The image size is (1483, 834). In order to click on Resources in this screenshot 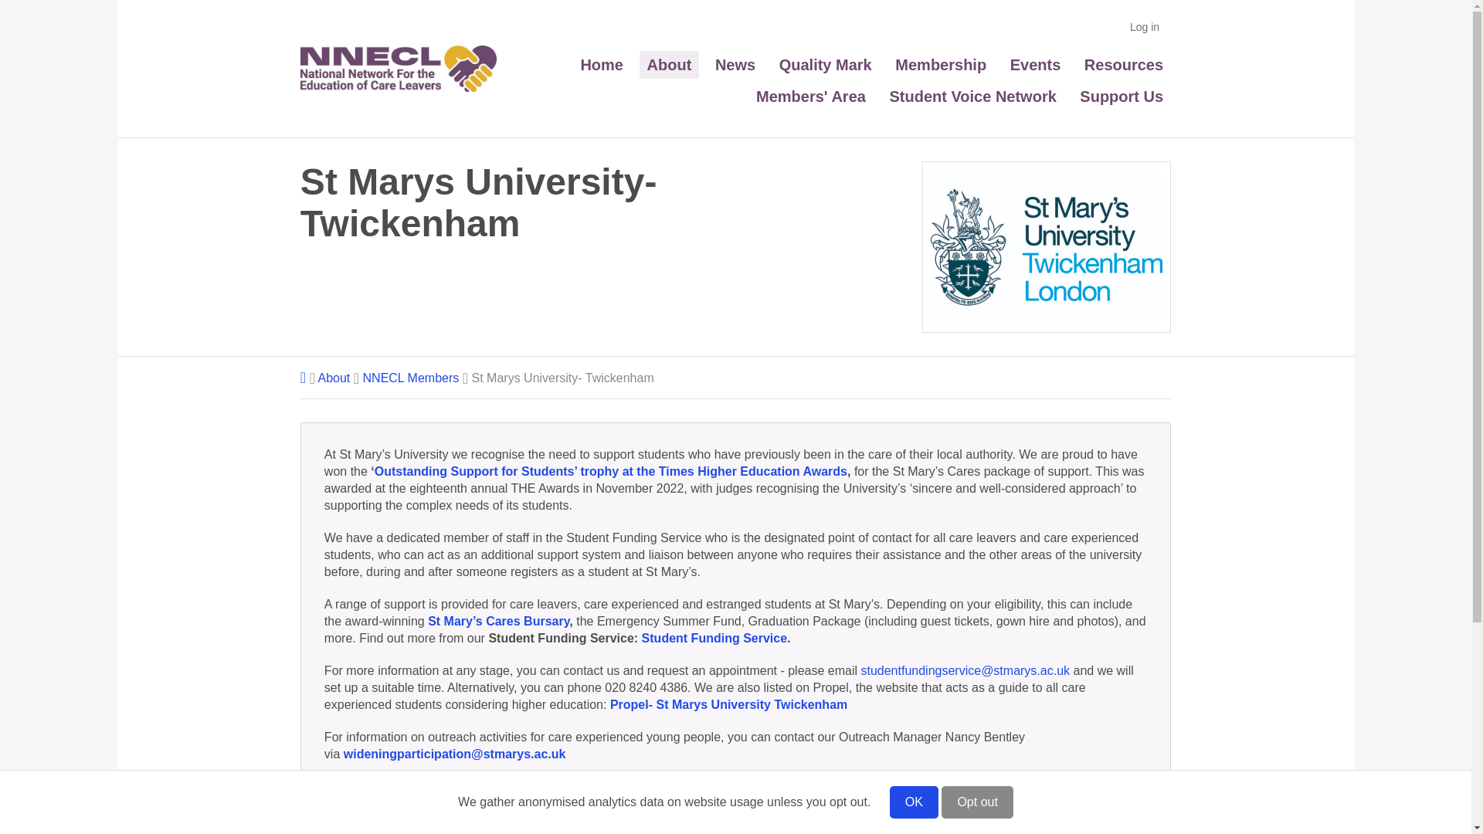, I will do `click(1123, 64)`.